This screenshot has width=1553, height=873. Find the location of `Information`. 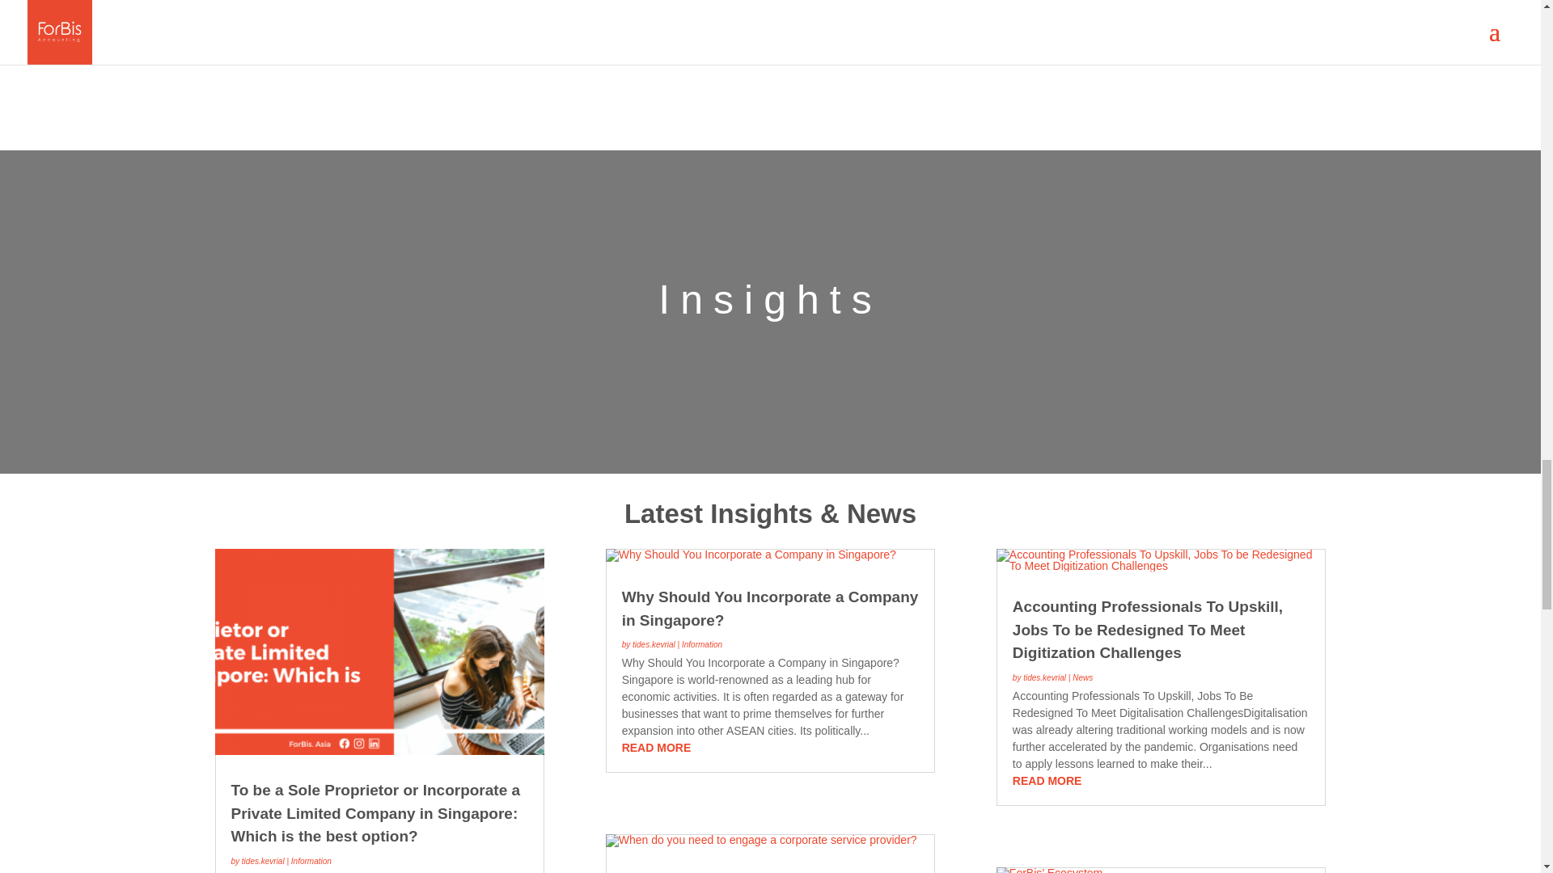

Information is located at coordinates (311, 861).